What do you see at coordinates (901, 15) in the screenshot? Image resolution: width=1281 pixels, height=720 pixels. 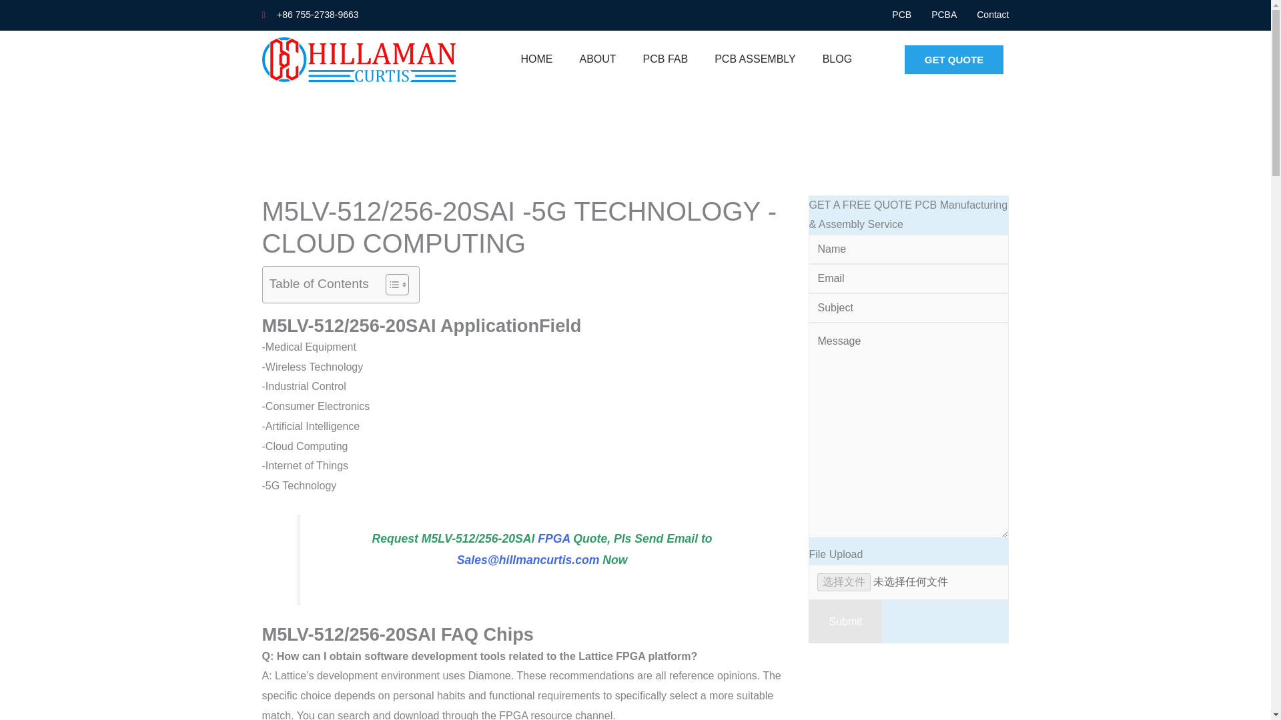 I see `PCB` at bounding box center [901, 15].